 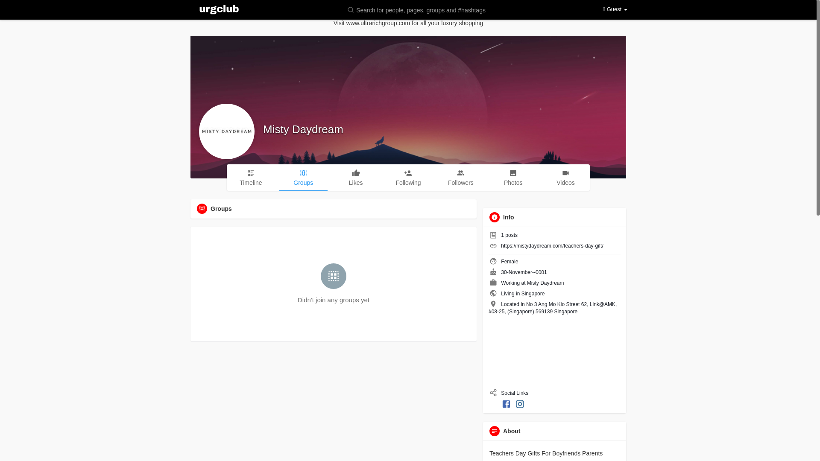 I want to click on Photos, so click(x=512, y=177).